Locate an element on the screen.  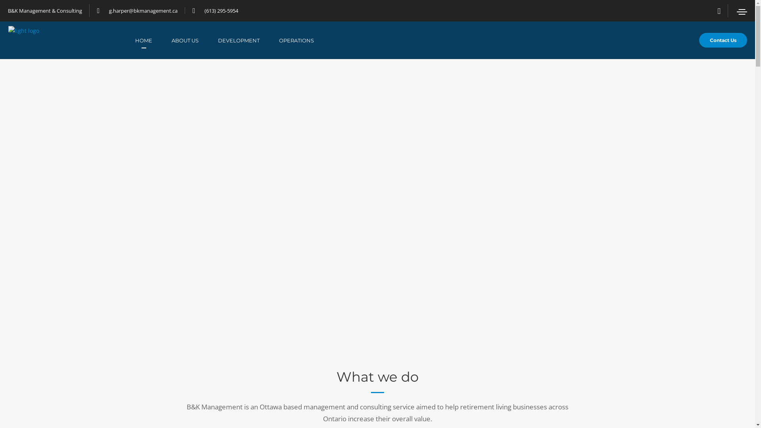
ABOUT US is located at coordinates (195, 40).